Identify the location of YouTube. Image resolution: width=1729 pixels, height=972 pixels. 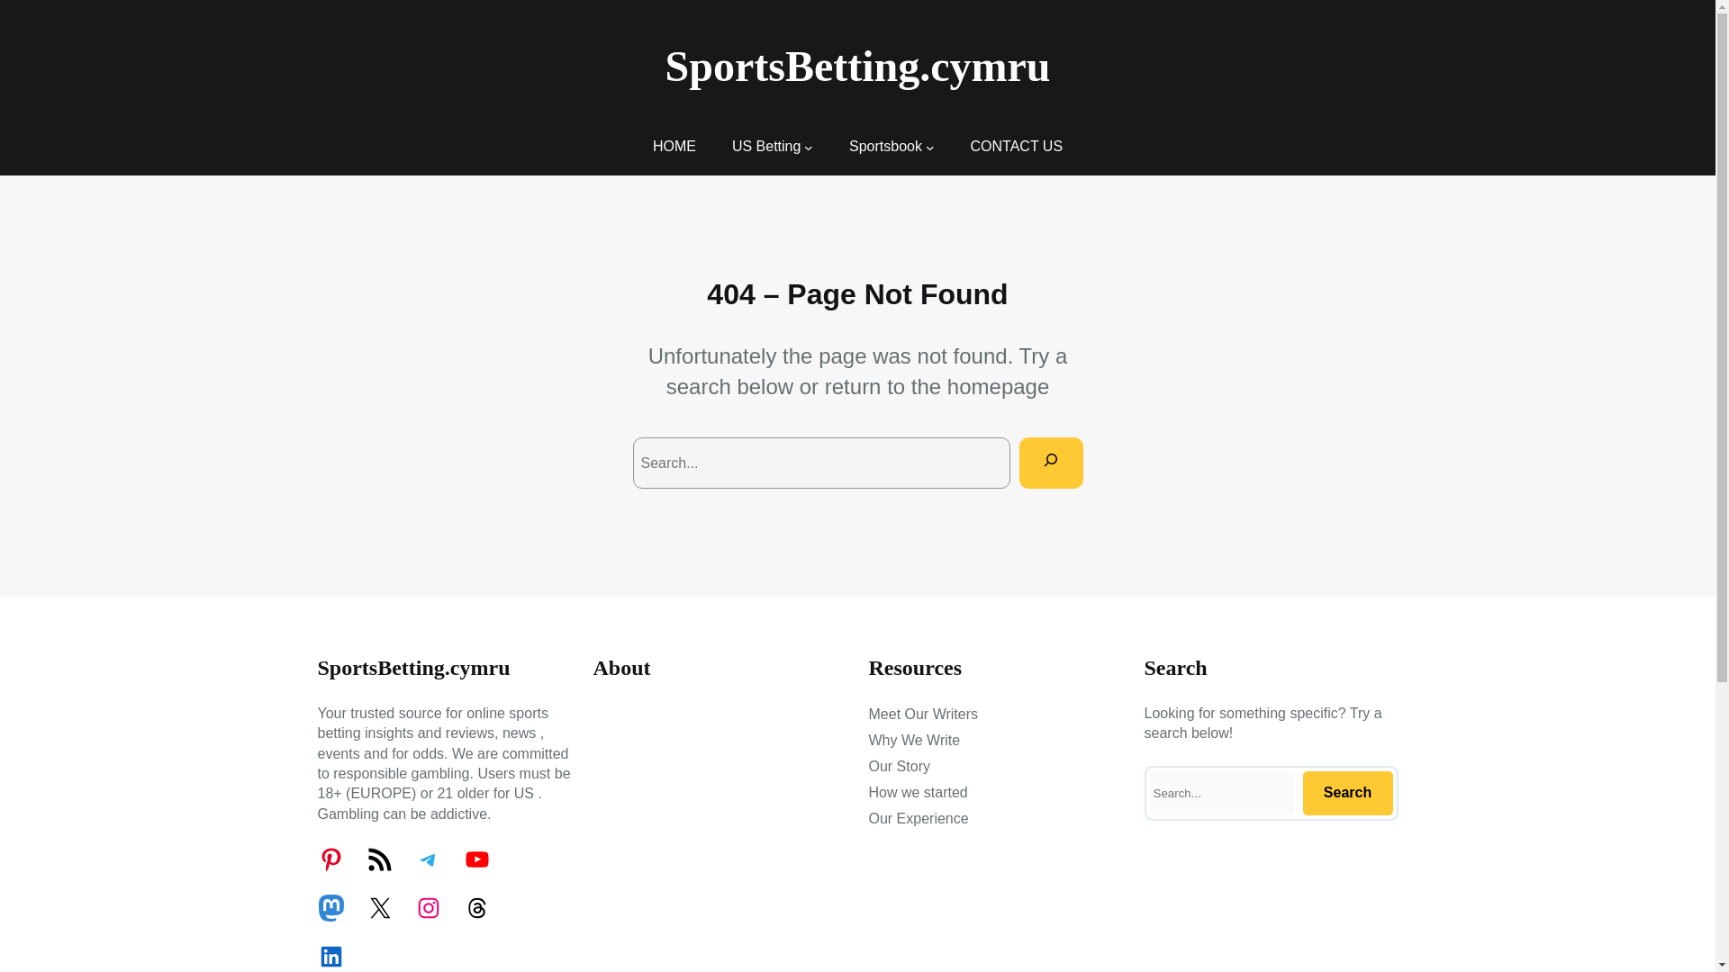
(475, 859).